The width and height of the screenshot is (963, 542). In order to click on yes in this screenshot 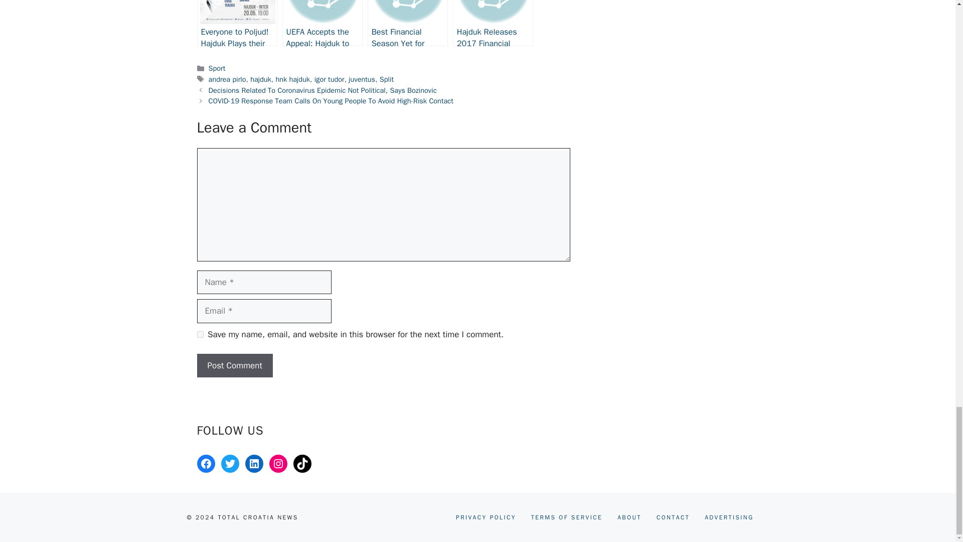, I will do `click(200, 334)`.